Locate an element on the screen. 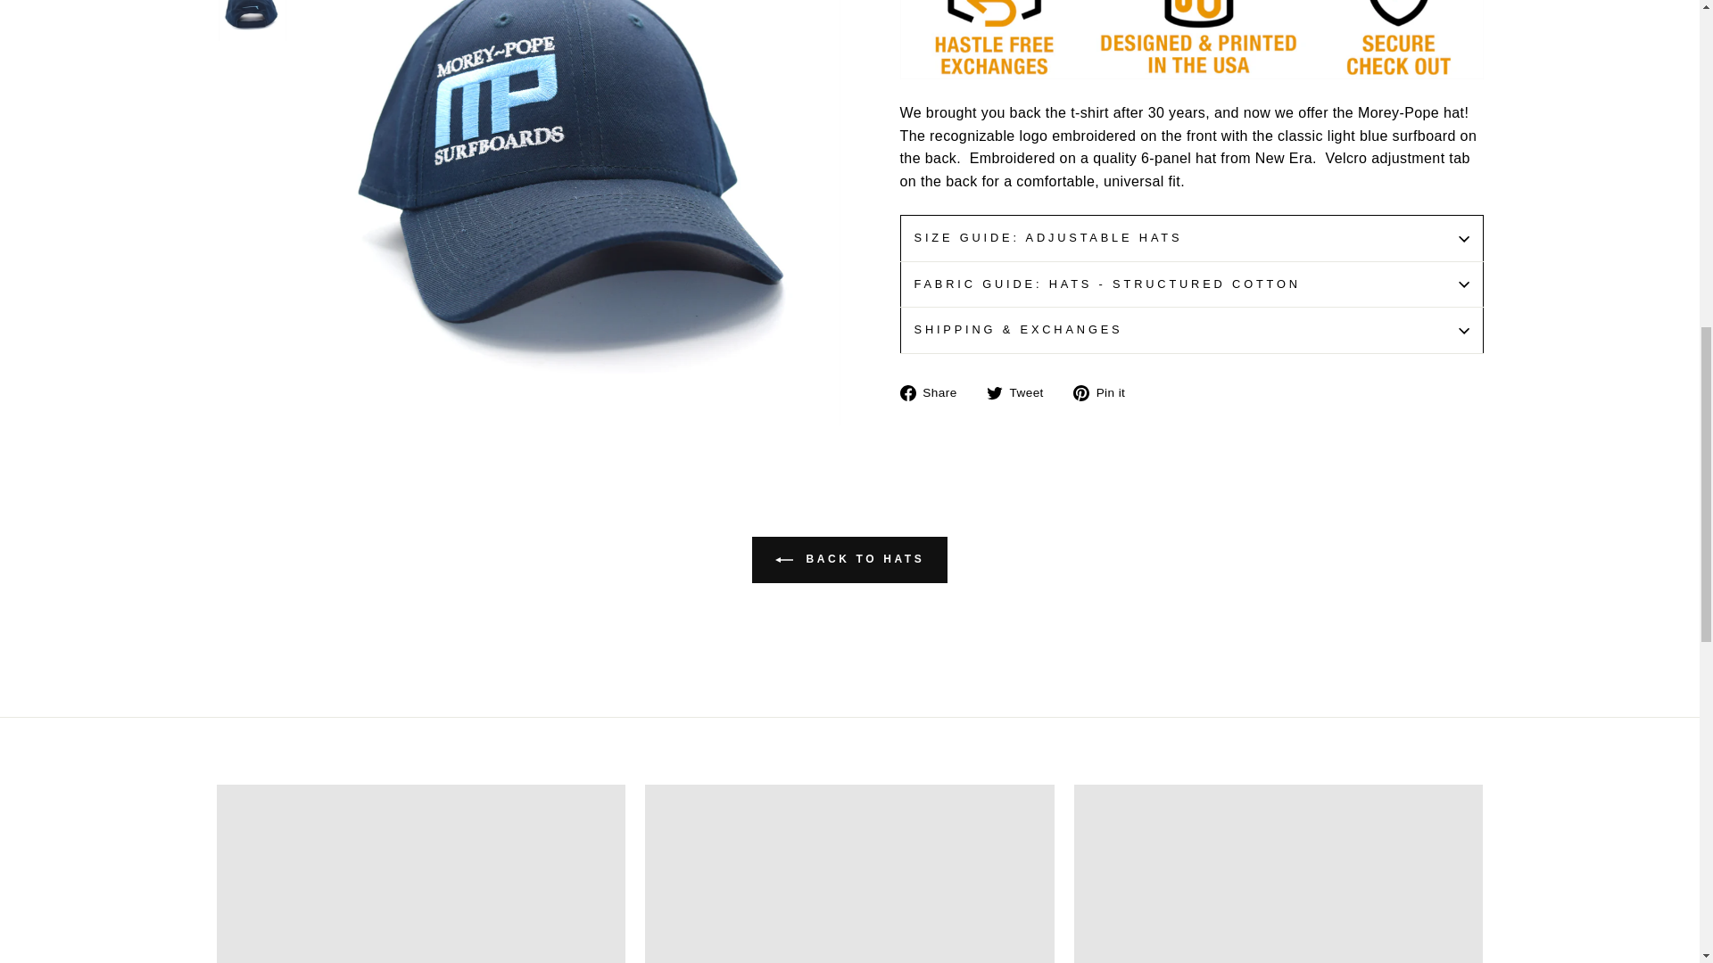 Image resolution: width=1713 pixels, height=963 pixels. Tweet on Twitter is located at coordinates (1021, 391).